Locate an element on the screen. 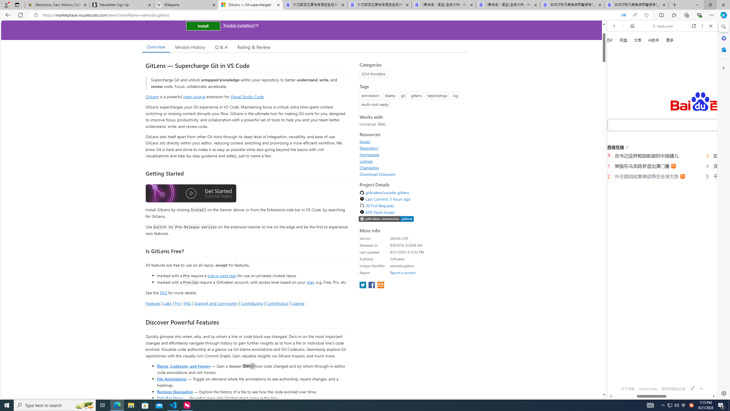 The width and height of the screenshot is (730, 411). OFTV - Enjoy videos from your favorite OF creators! is located at coordinates (660, 378).